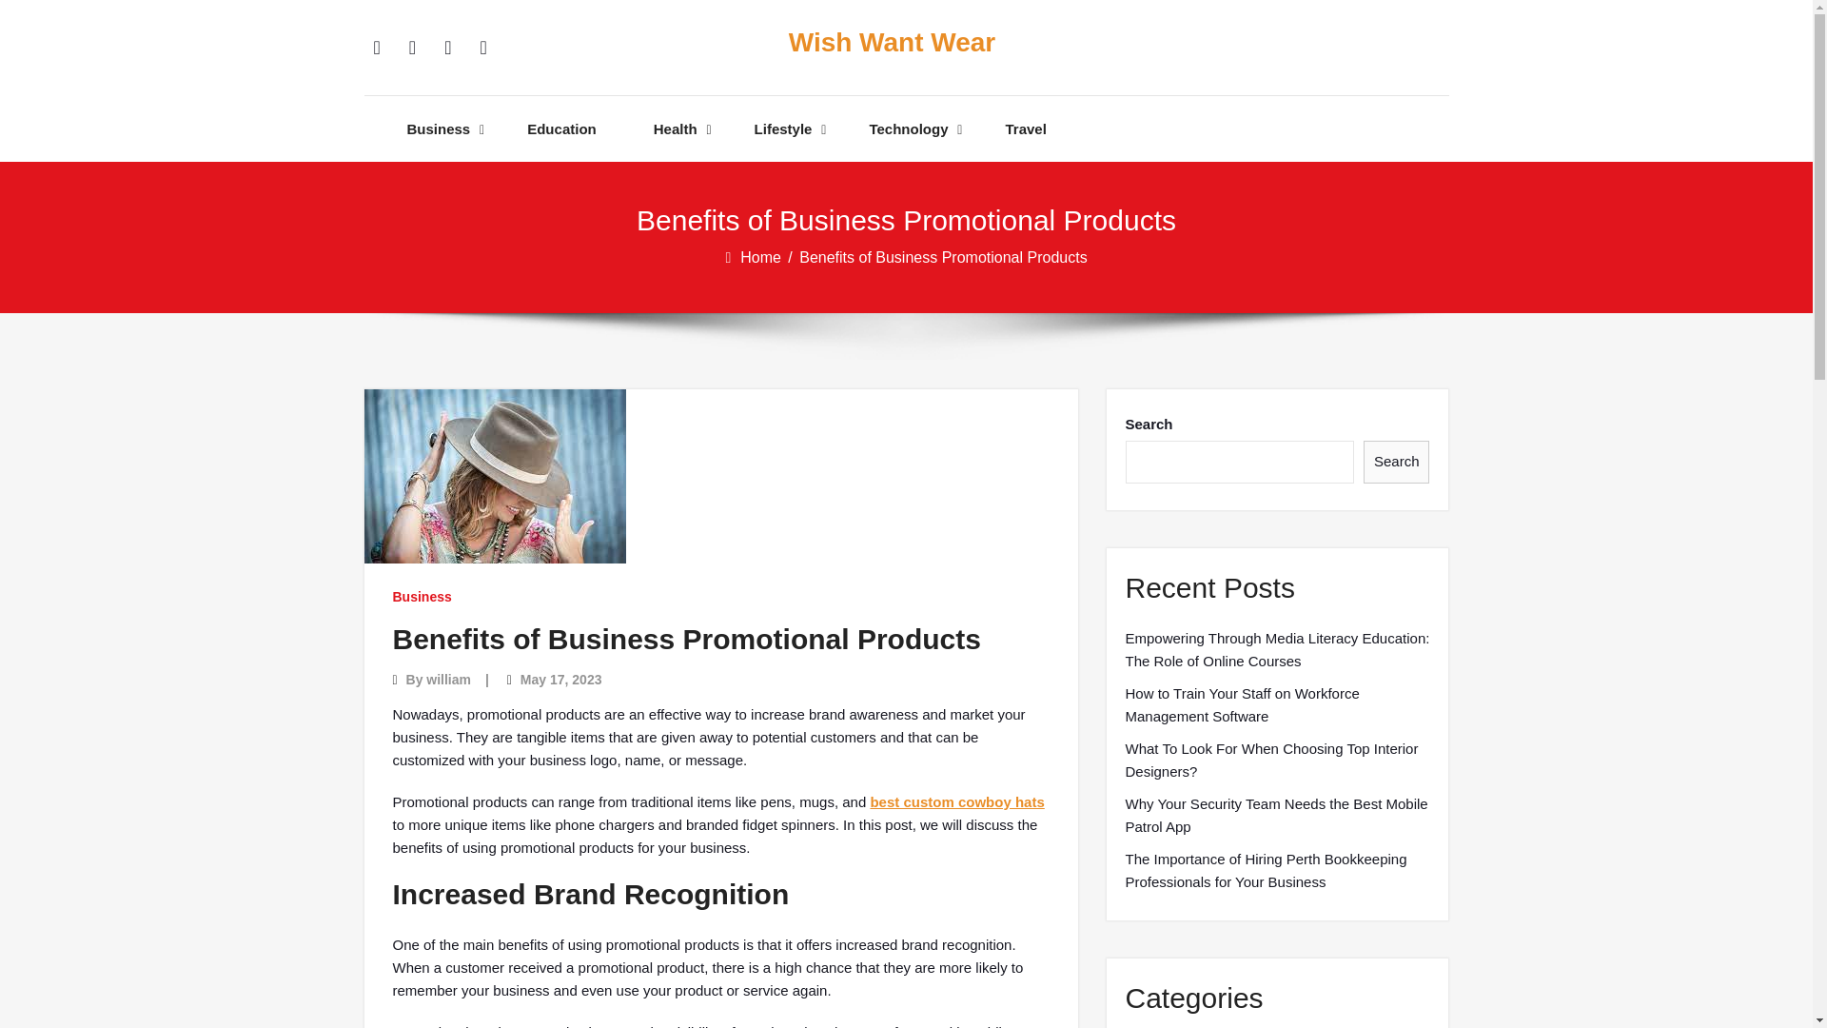  I want to click on May 17, 2023, so click(561, 680).